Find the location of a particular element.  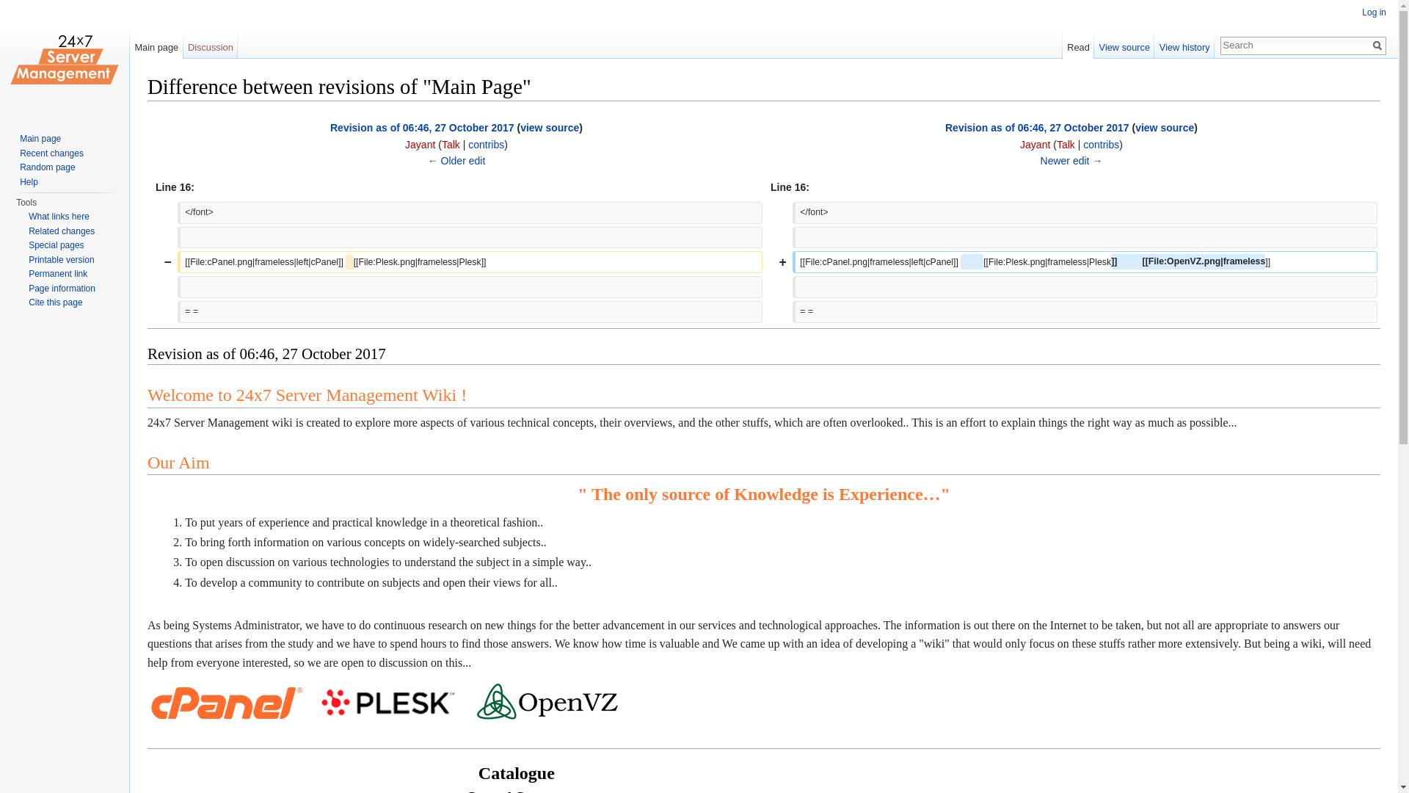

Jayant is located at coordinates (420, 145).